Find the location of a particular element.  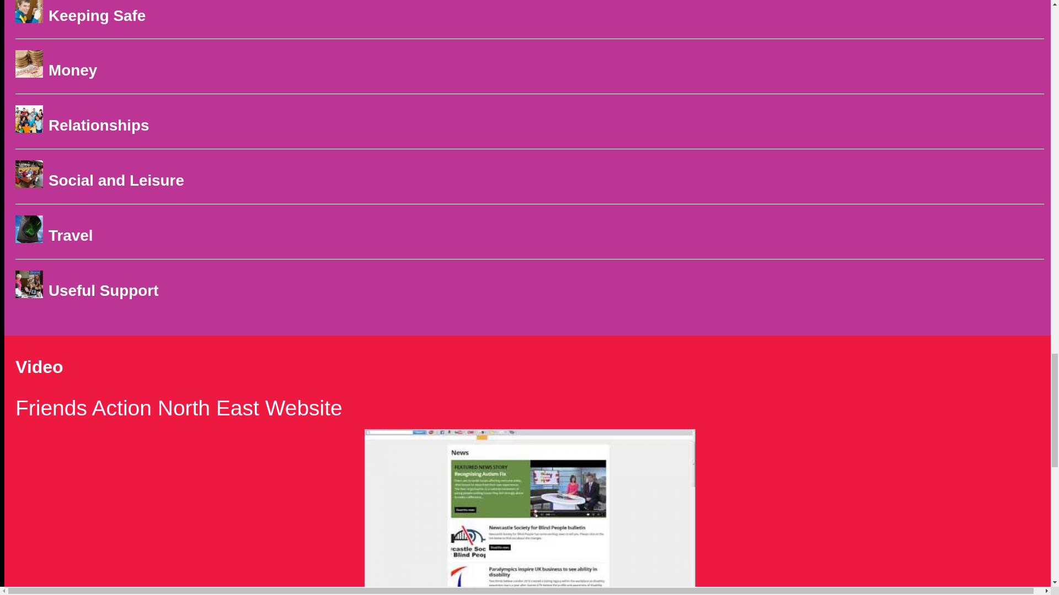

Keeping Safe is located at coordinates (97, 15).